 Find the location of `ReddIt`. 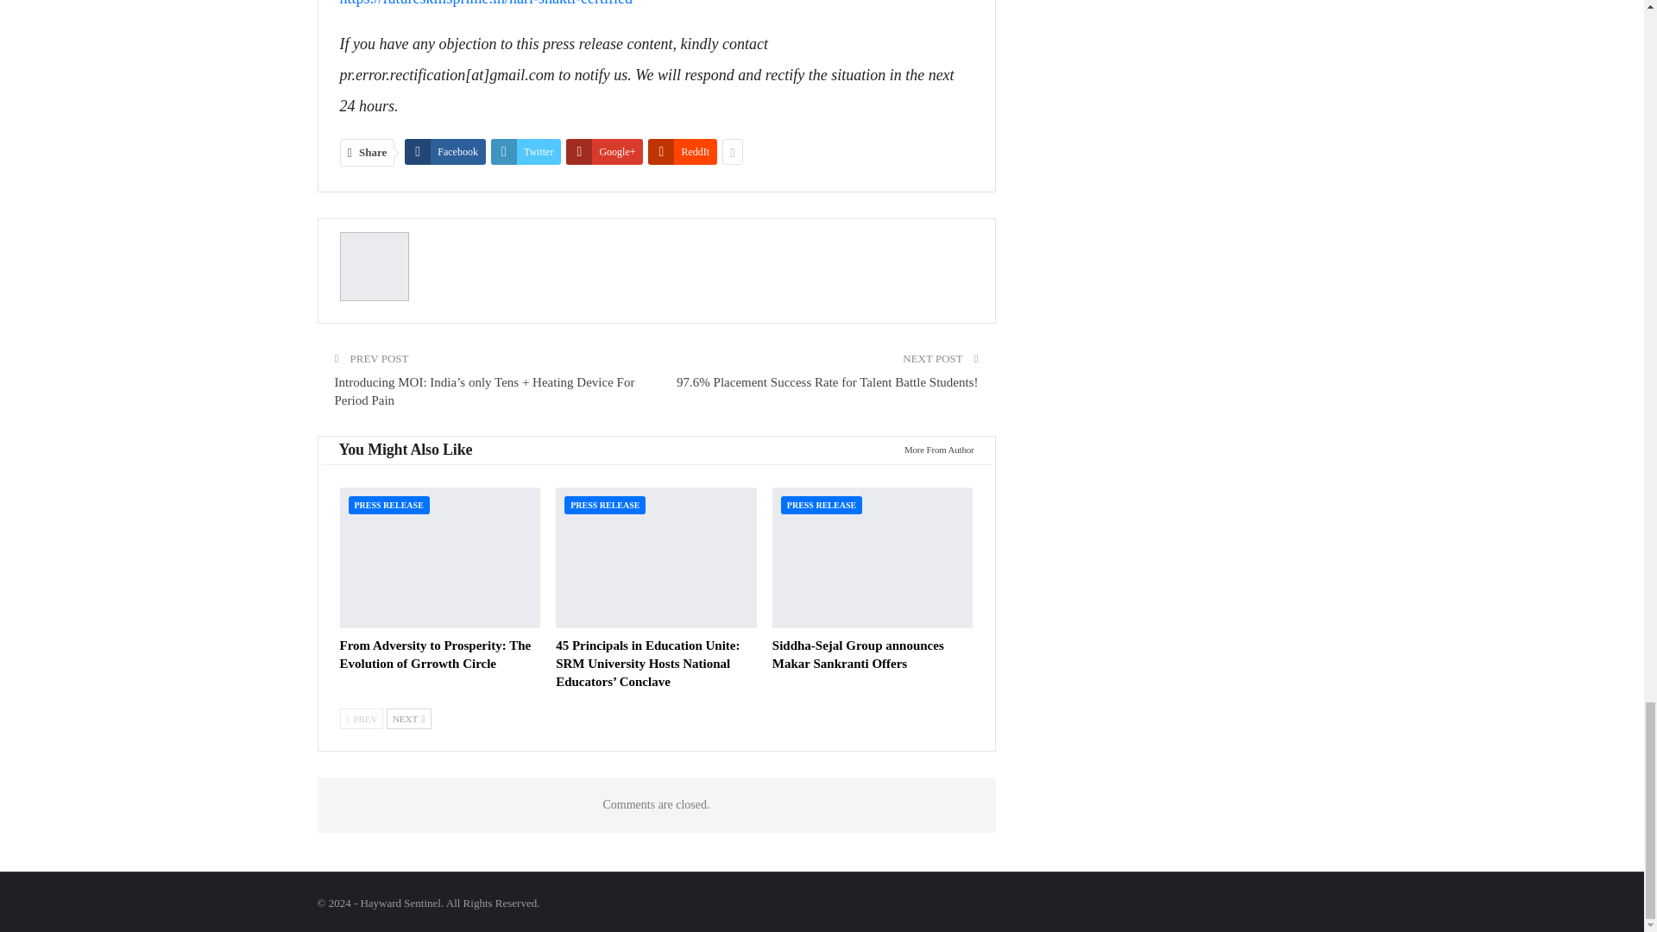

ReddIt is located at coordinates (682, 152).